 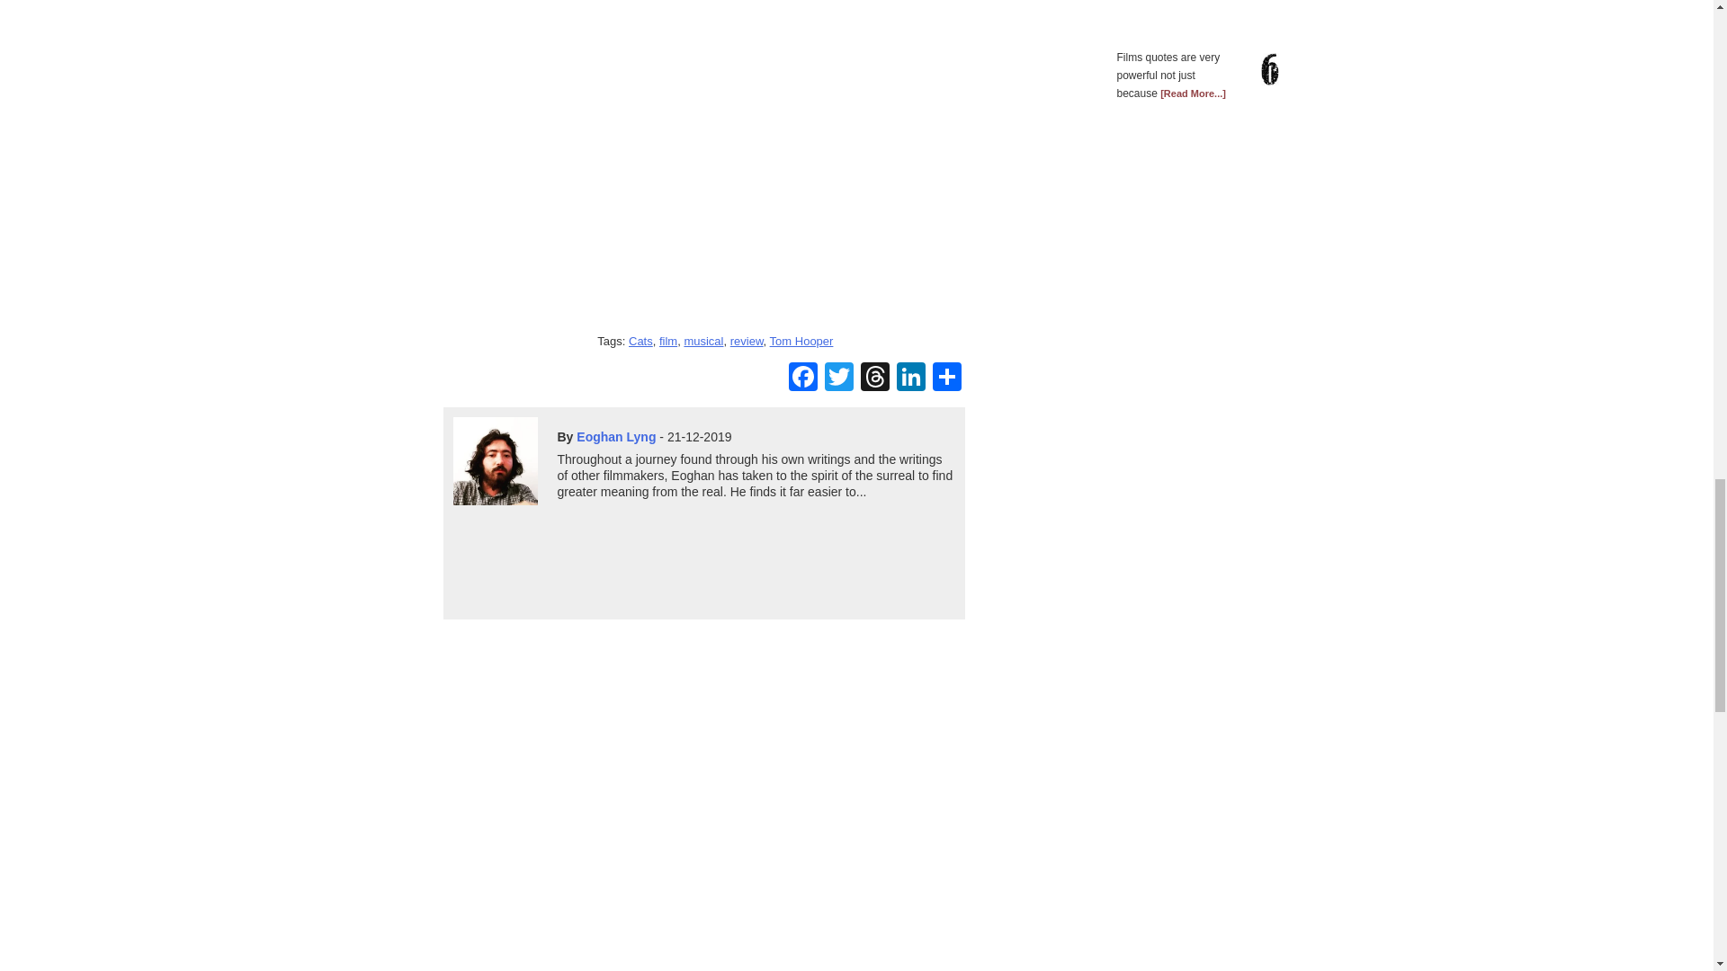 I want to click on film, so click(x=667, y=340).